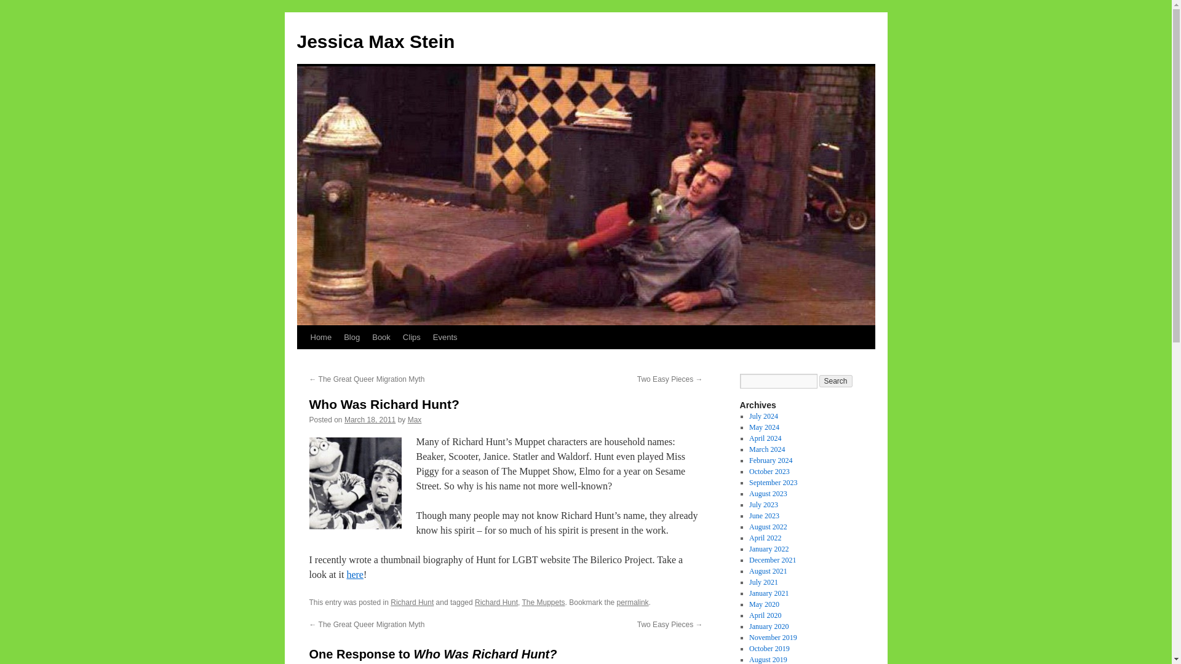 Image resolution: width=1181 pixels, height=664 pixels. What do you see at coordinates (768, 526) in the screenshot?
I see `August 2022` at bounding box center [768, 526].